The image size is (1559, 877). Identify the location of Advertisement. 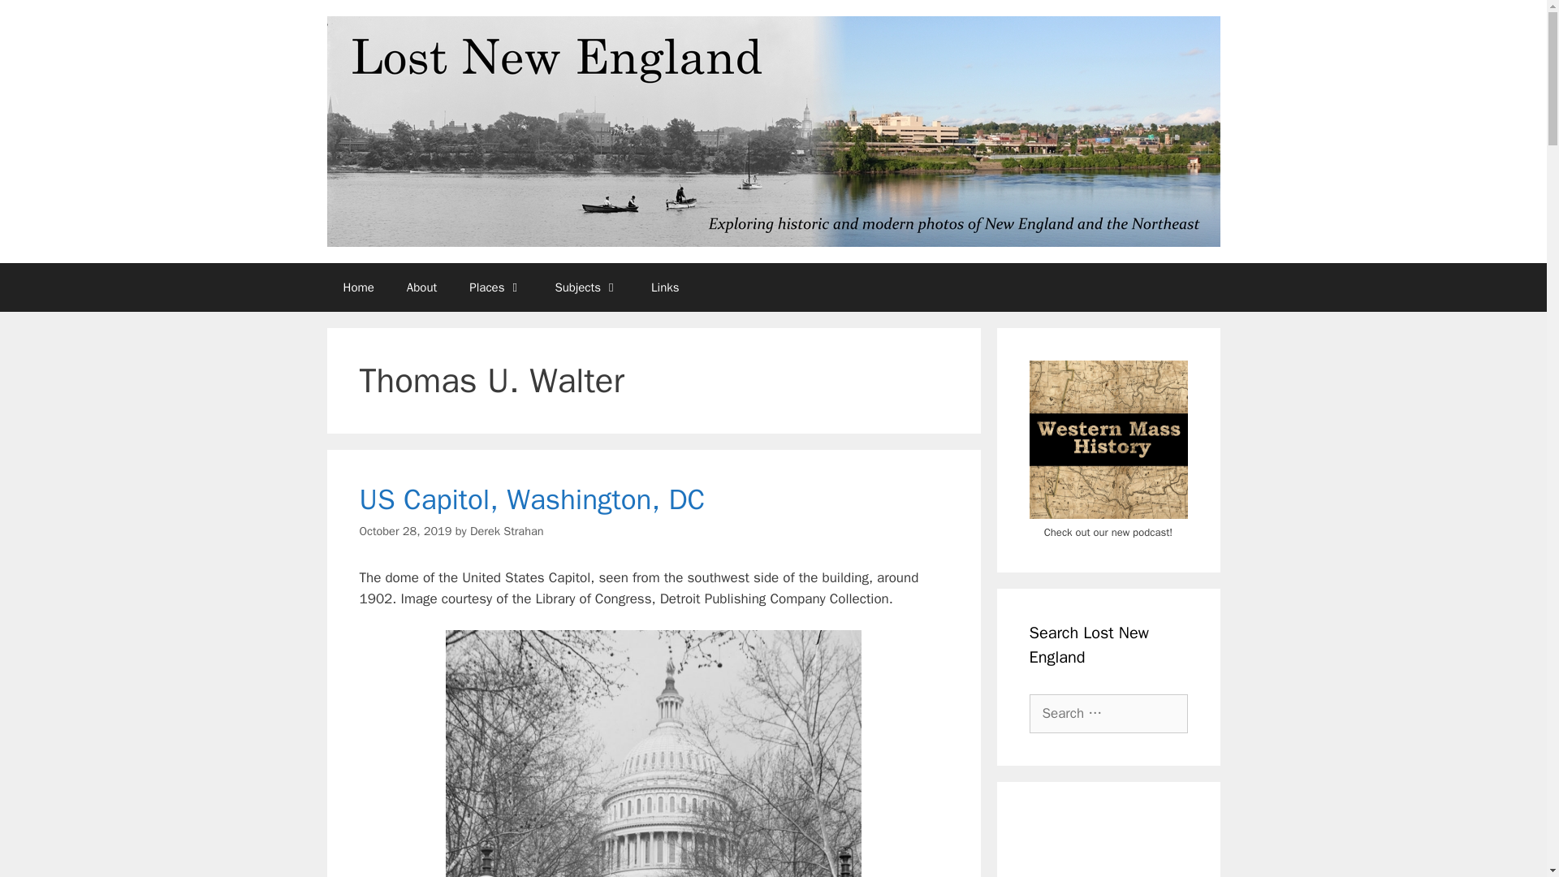
(1108, 846).